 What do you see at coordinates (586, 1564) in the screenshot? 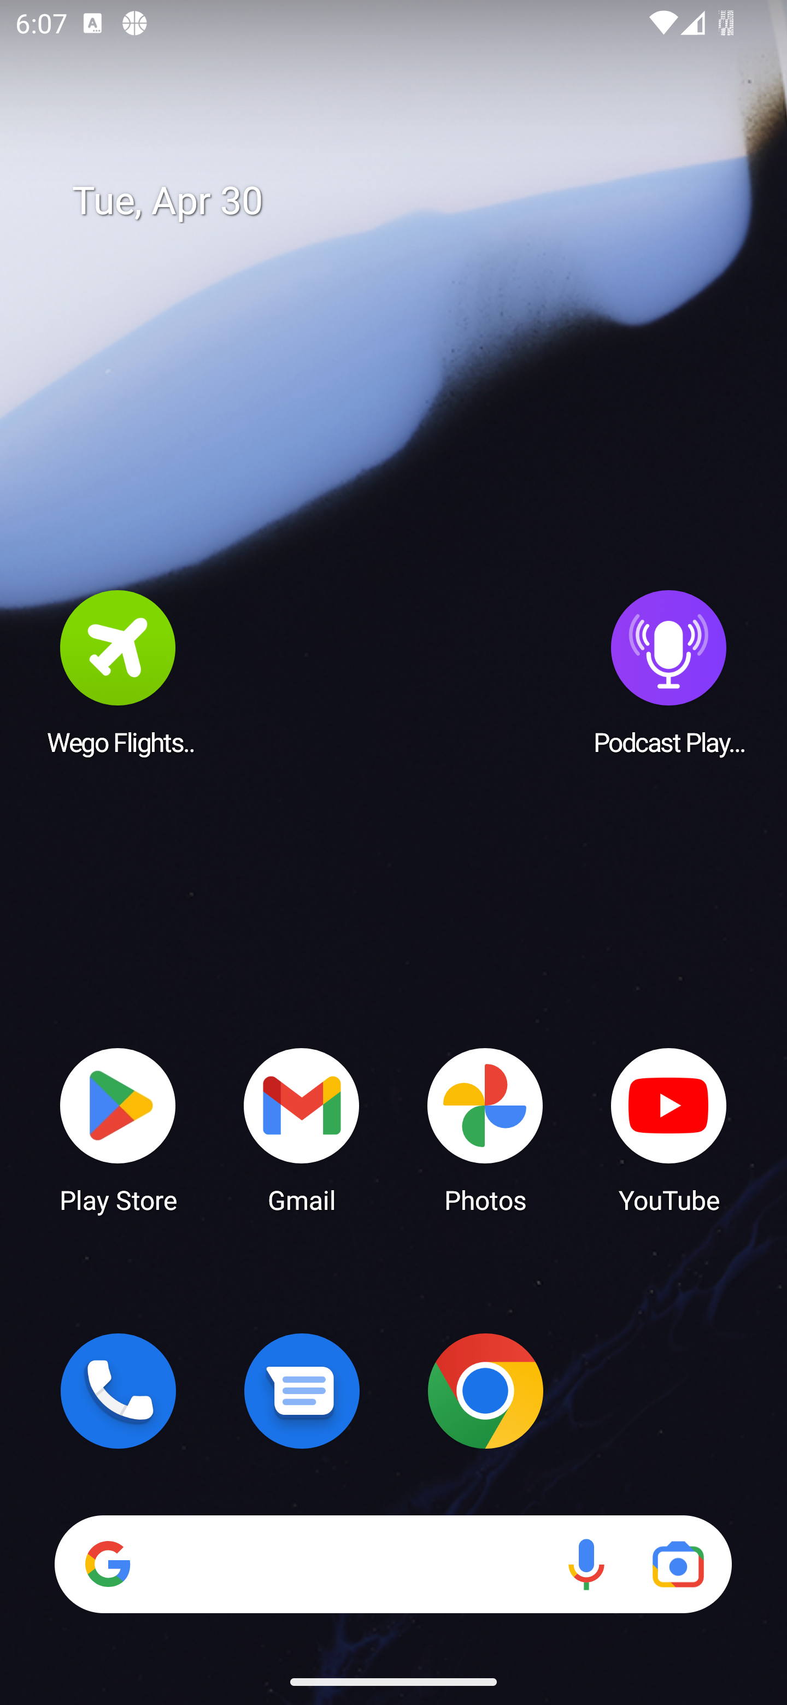
I see `Voice search` at bounding box center [586, 1564].